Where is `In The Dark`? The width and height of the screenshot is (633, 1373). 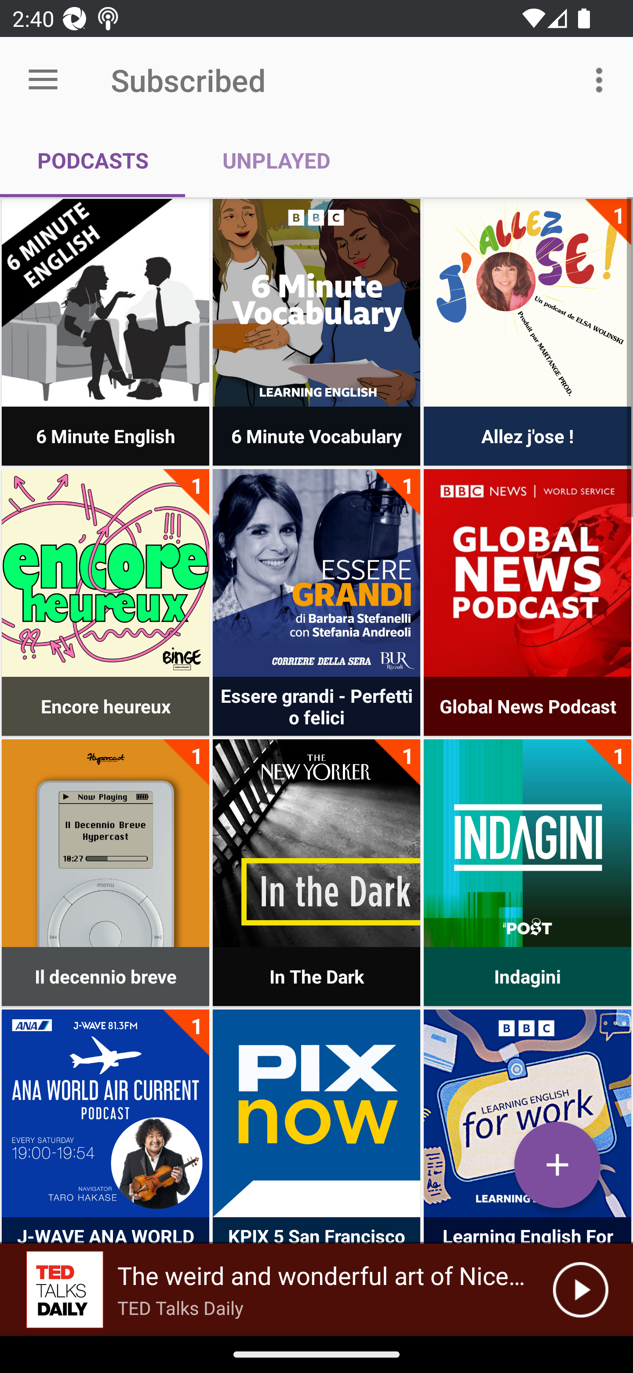 In The Dark is located at coordinates (316, 843).